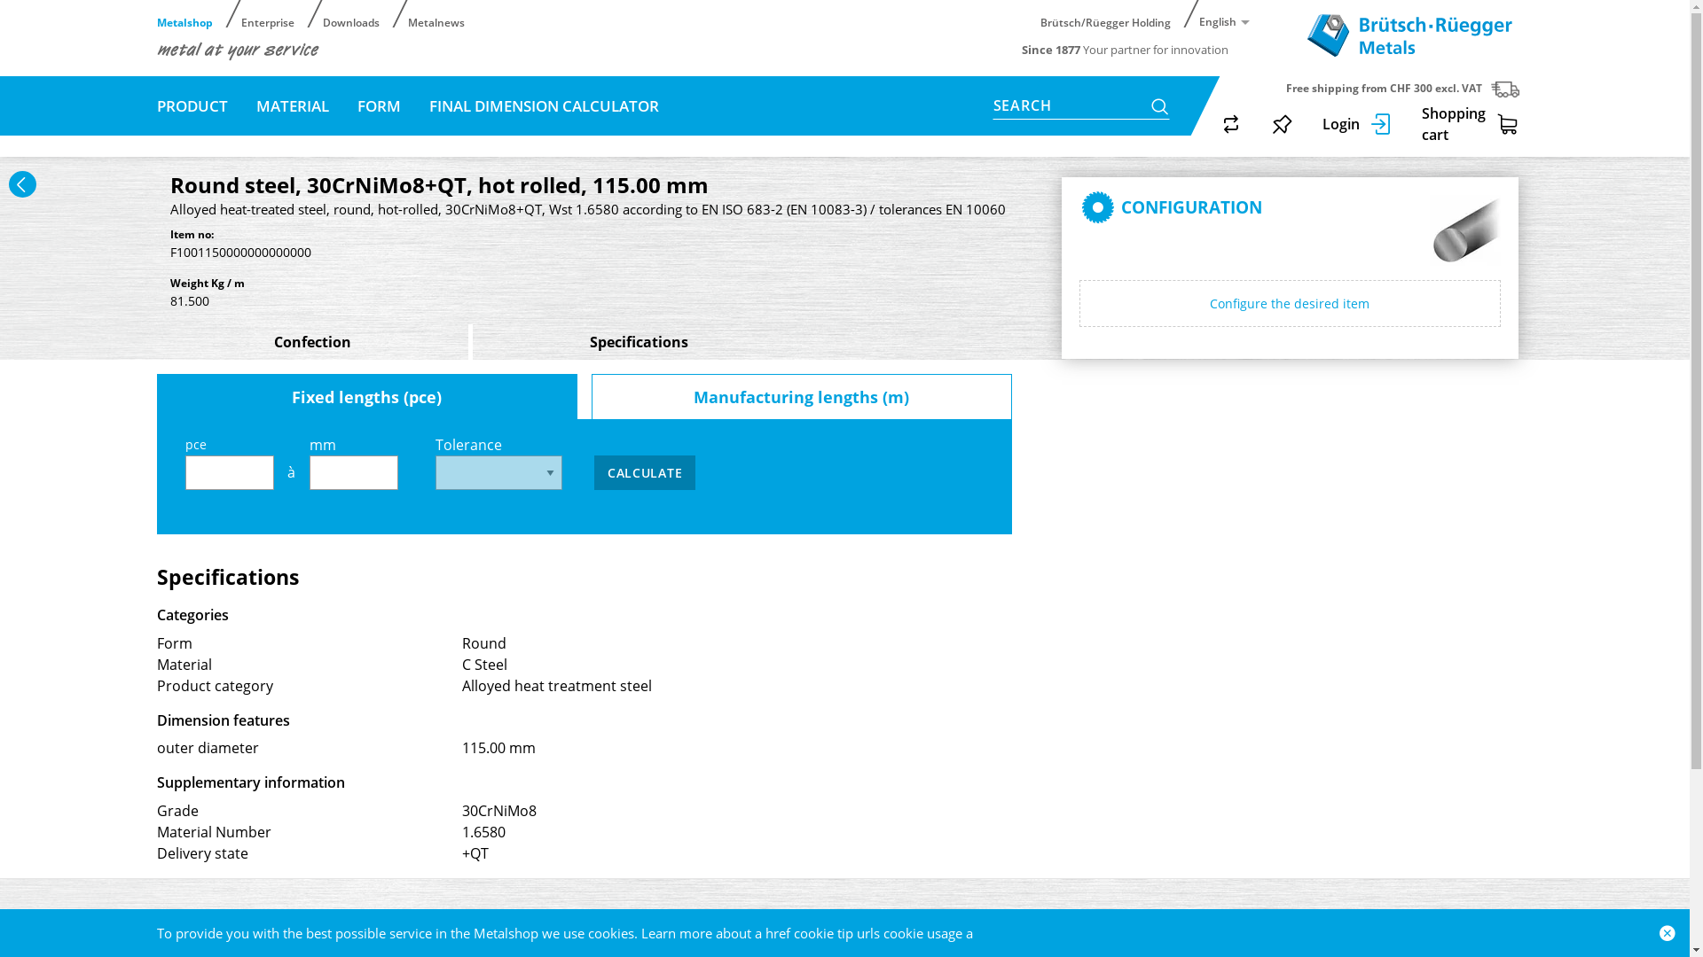  What do you see at coordinates (640, 342) in the screenshot?
I see `Specifications` at bounding box center [640, 342].